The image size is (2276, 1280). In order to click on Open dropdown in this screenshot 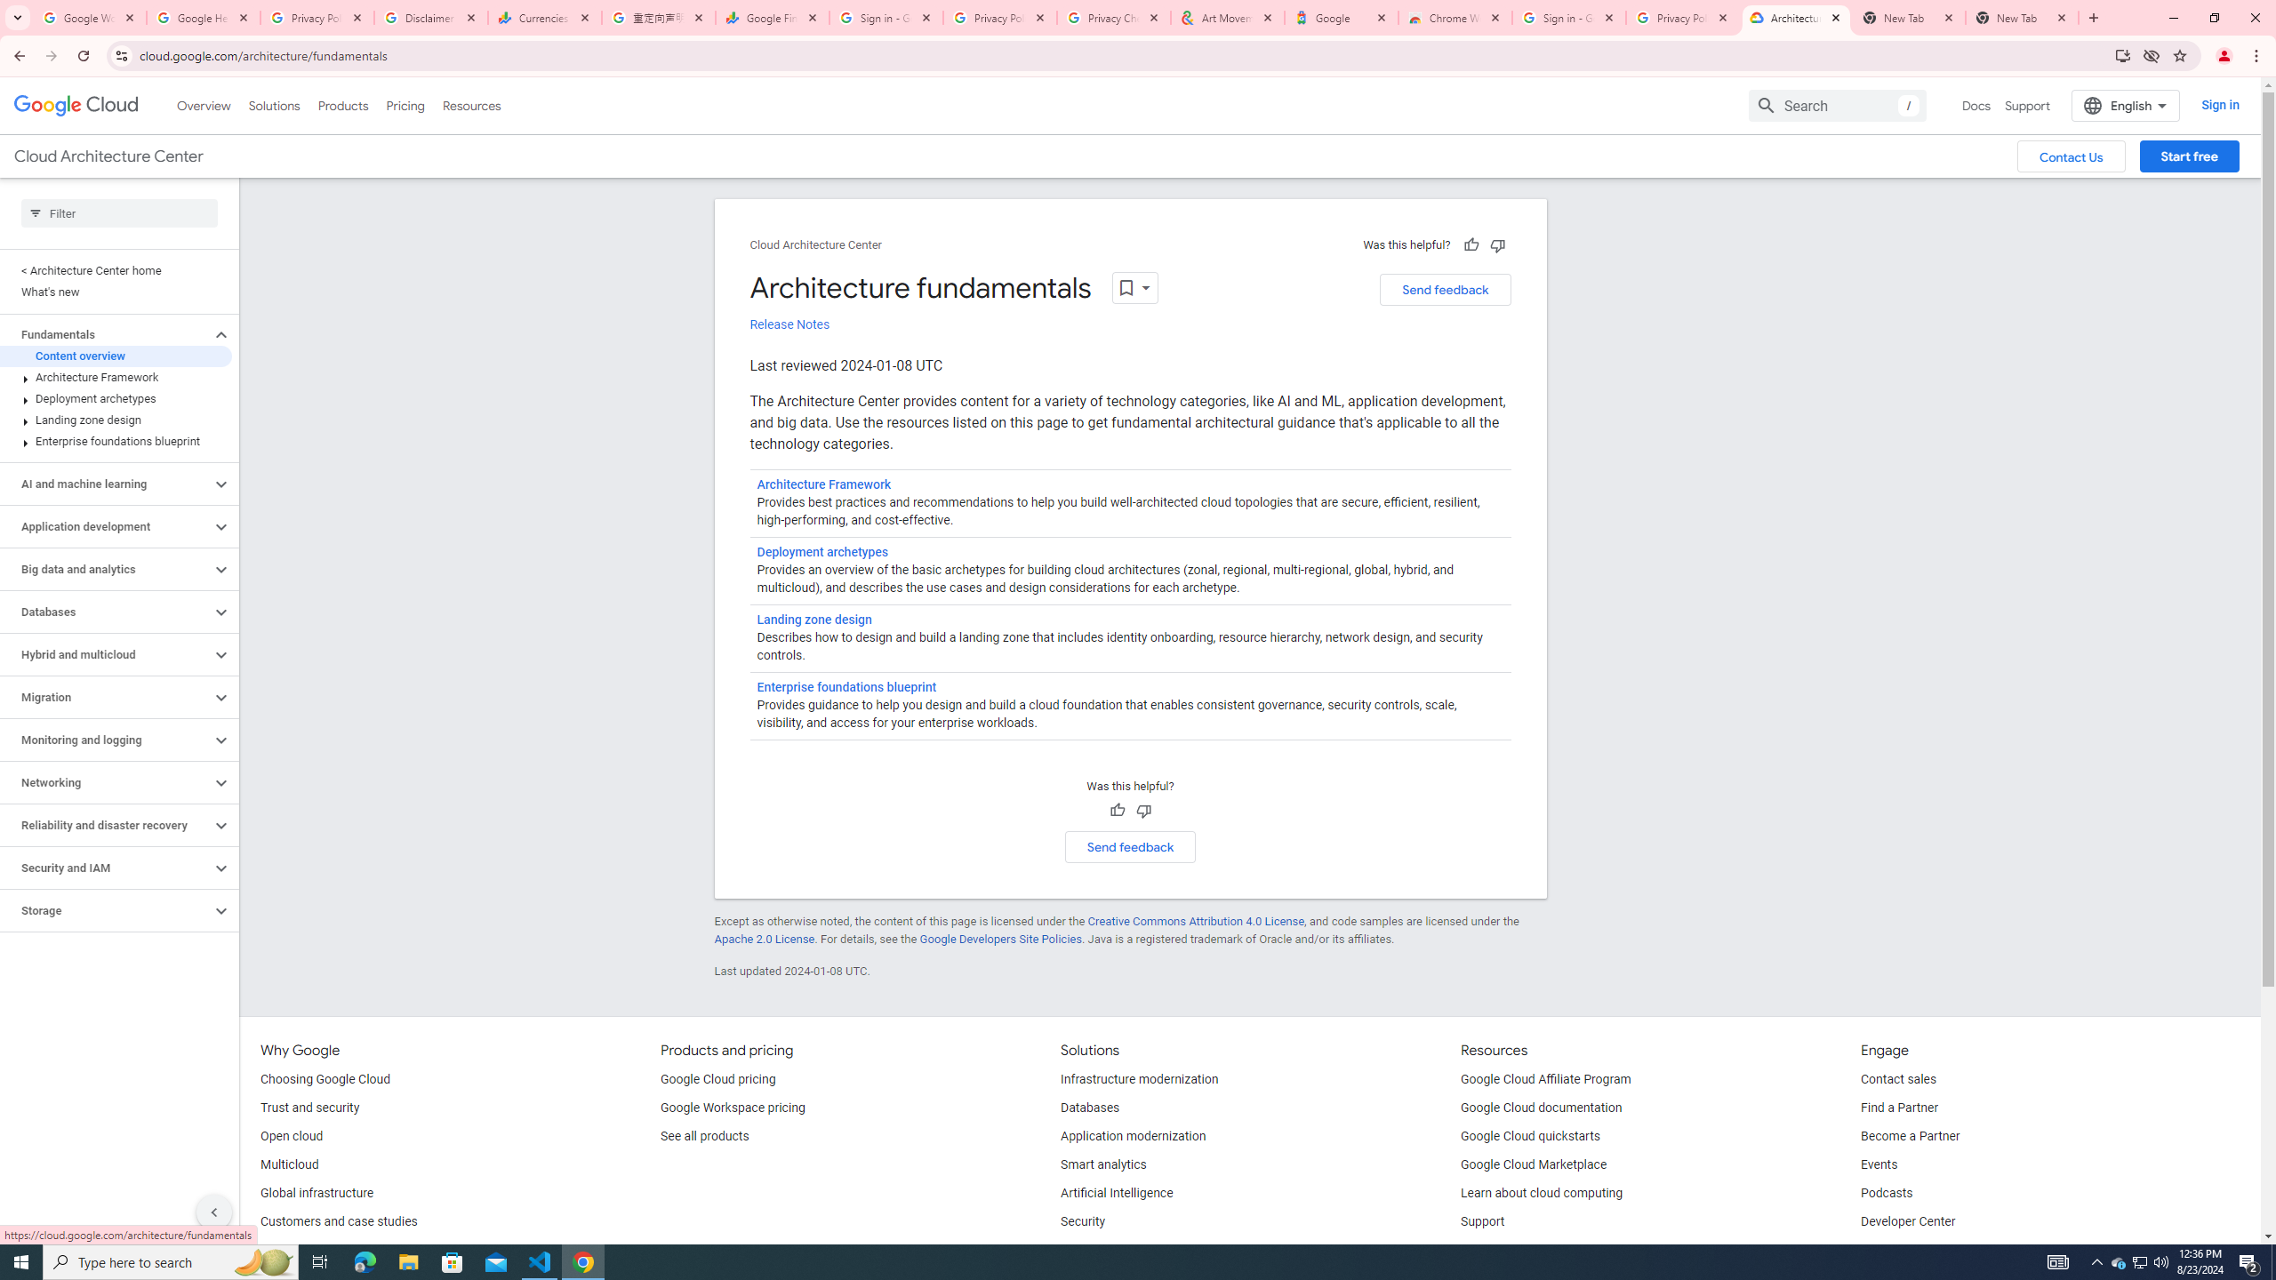, I will do `click(1135, 288)`.